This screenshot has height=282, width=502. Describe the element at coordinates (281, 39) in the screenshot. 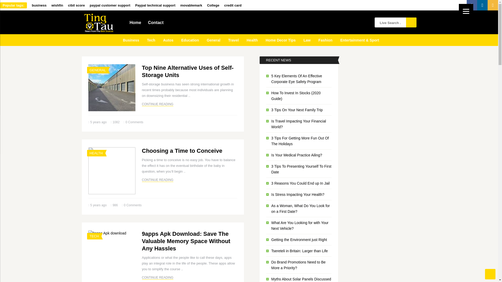

I see `Home Decor Tips` at that location.